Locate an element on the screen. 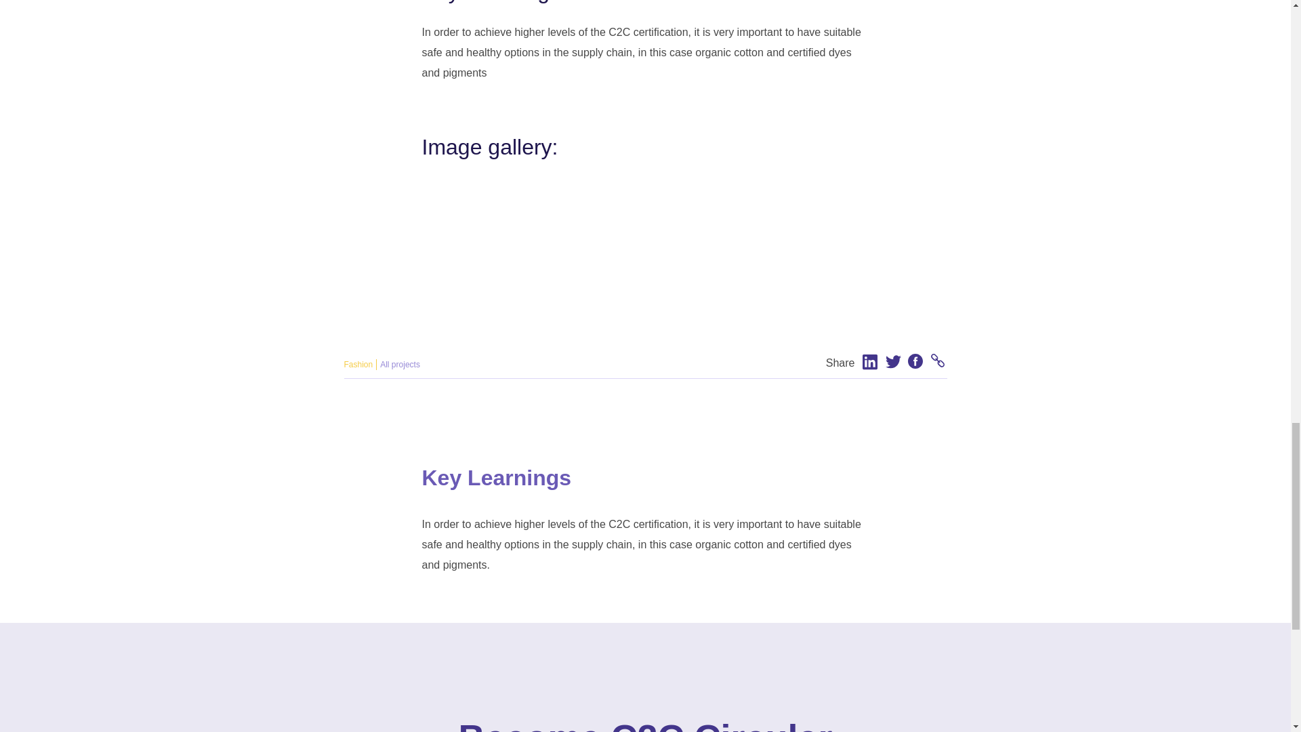 The image size is (1301, 732). All projects is located at coordinates (400, 365).